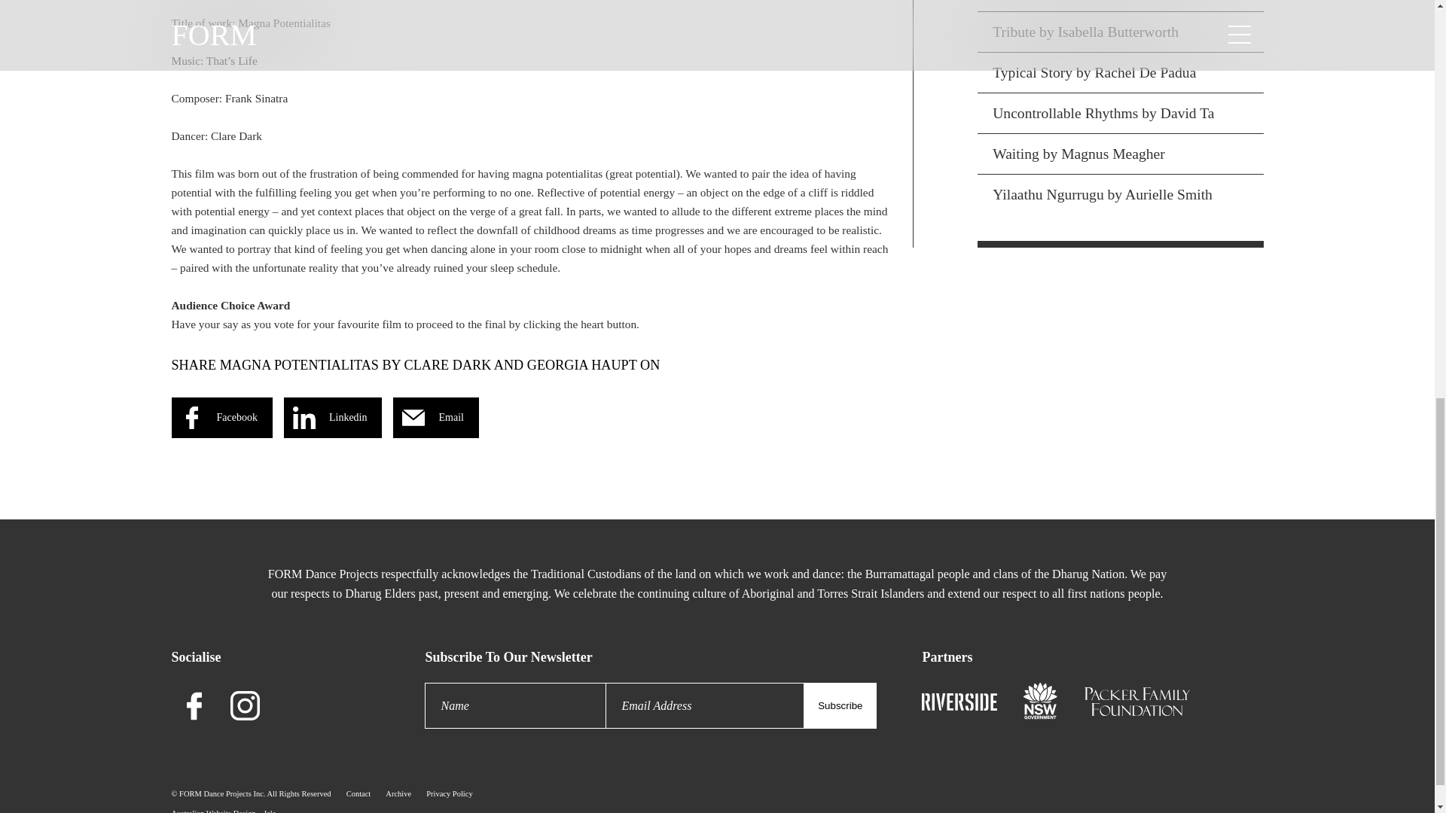 The height and width of the screenshot is (813, 1446). What do you see at coordinates (194, 705) in the screenshot?
I see `Facebook` at bounding box center [194, 705].